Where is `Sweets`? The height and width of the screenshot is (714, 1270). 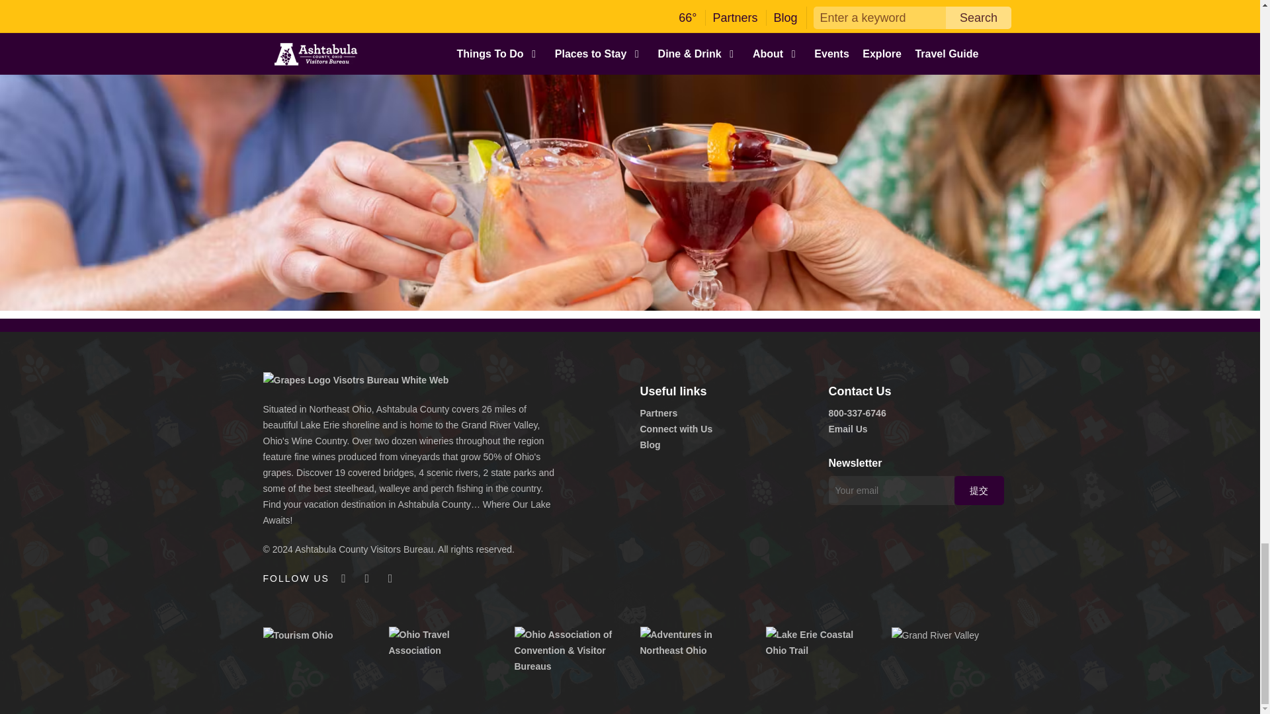 Sweets is located at coordinates (615, 258).